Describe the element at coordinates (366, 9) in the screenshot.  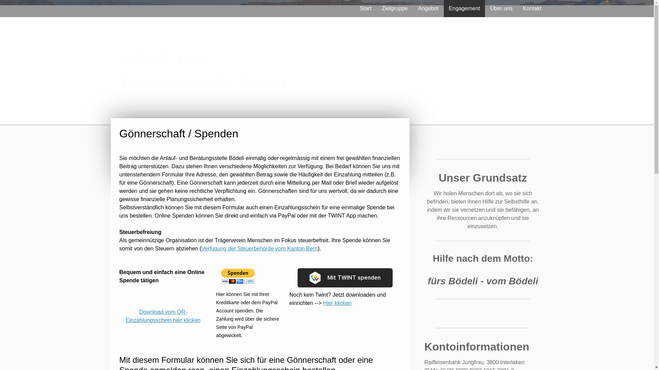
I see `Start` at that location.